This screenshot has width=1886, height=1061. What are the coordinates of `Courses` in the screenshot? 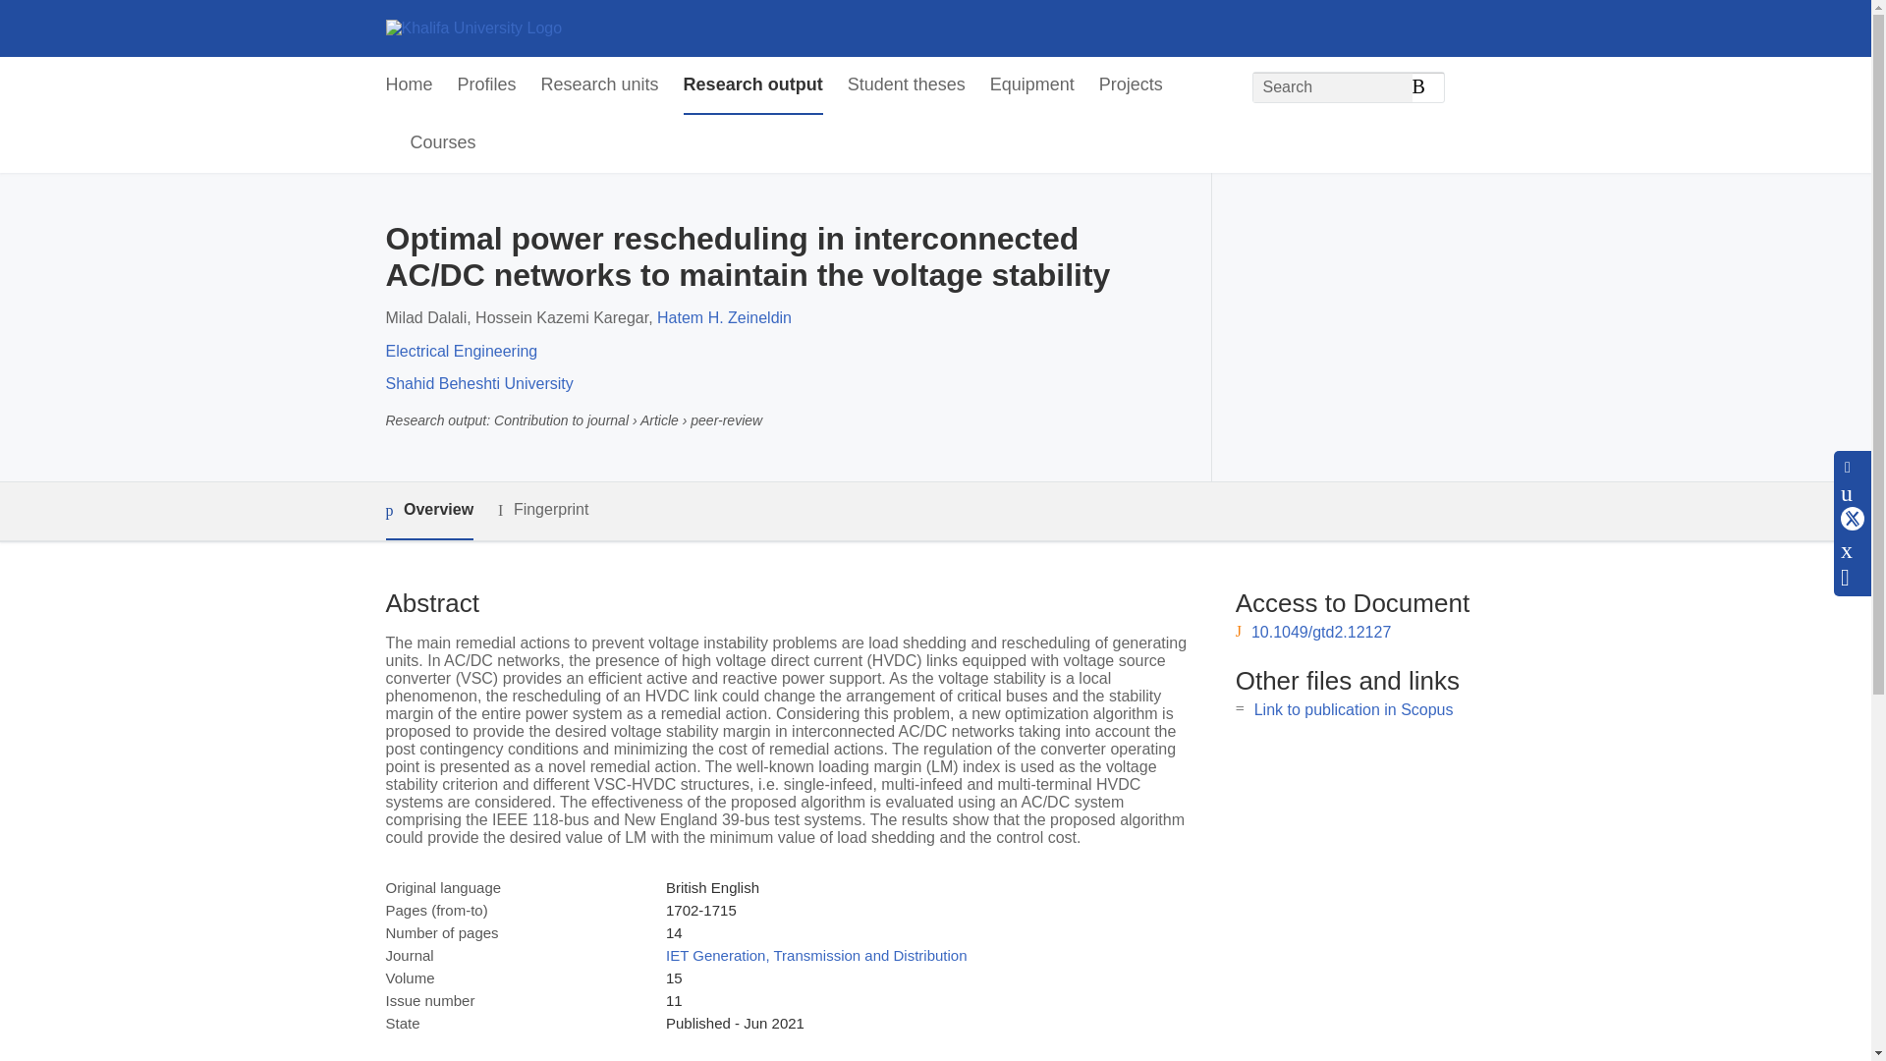 It's located at (444, 143).